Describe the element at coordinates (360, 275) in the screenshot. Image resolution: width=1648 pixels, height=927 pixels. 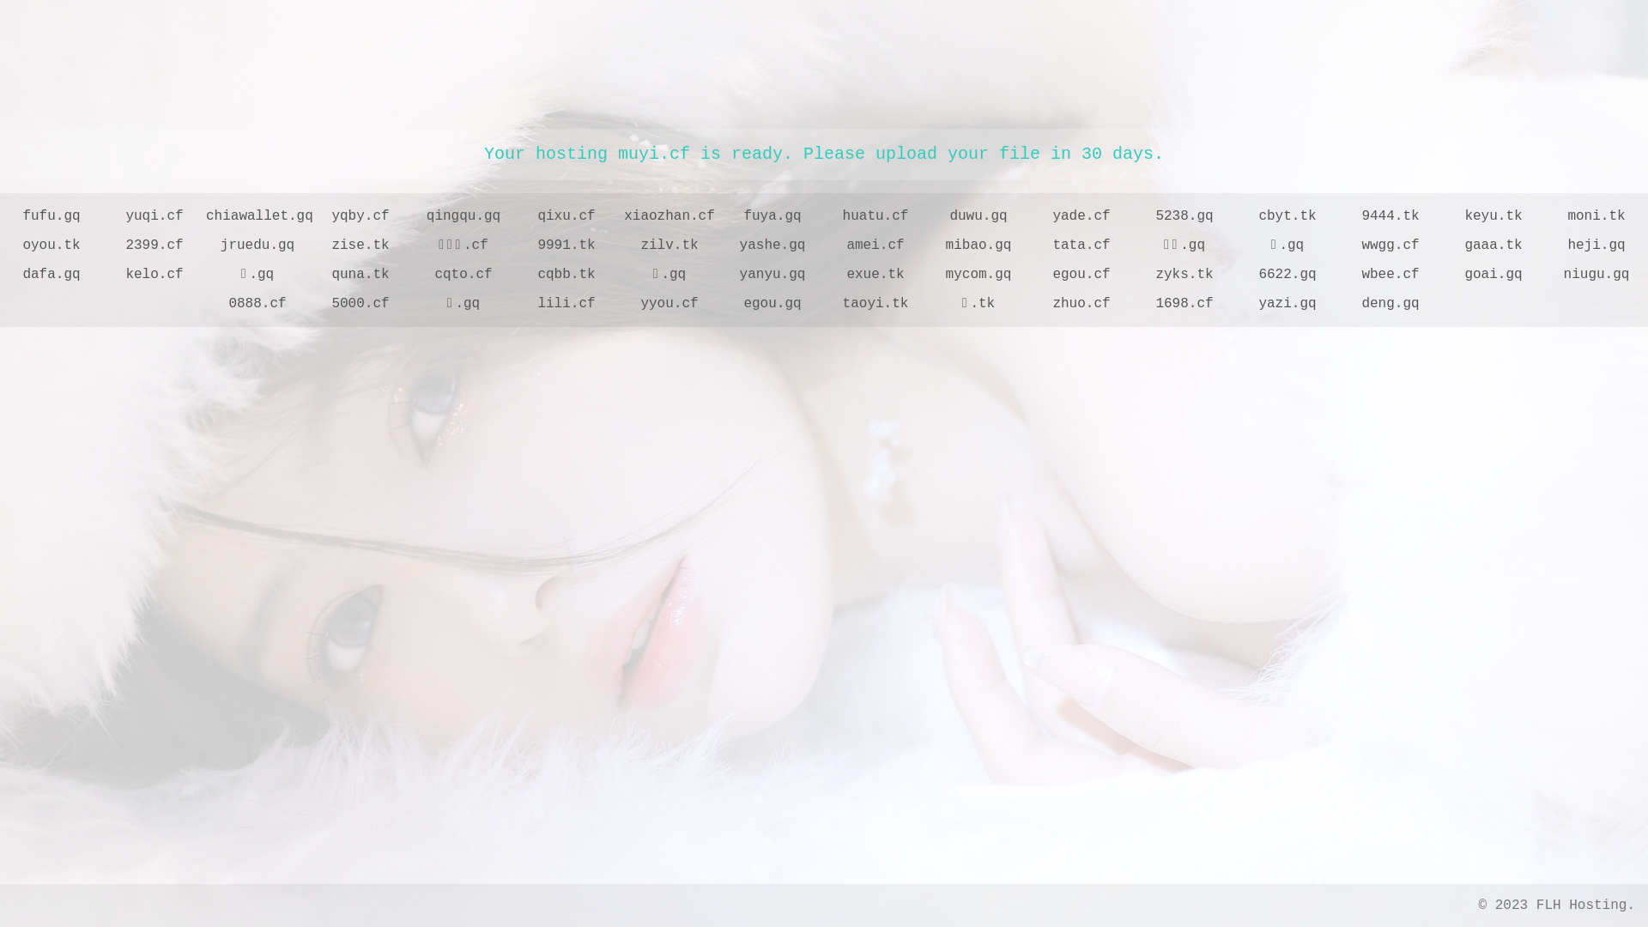
I see `quna.tk` at that location.